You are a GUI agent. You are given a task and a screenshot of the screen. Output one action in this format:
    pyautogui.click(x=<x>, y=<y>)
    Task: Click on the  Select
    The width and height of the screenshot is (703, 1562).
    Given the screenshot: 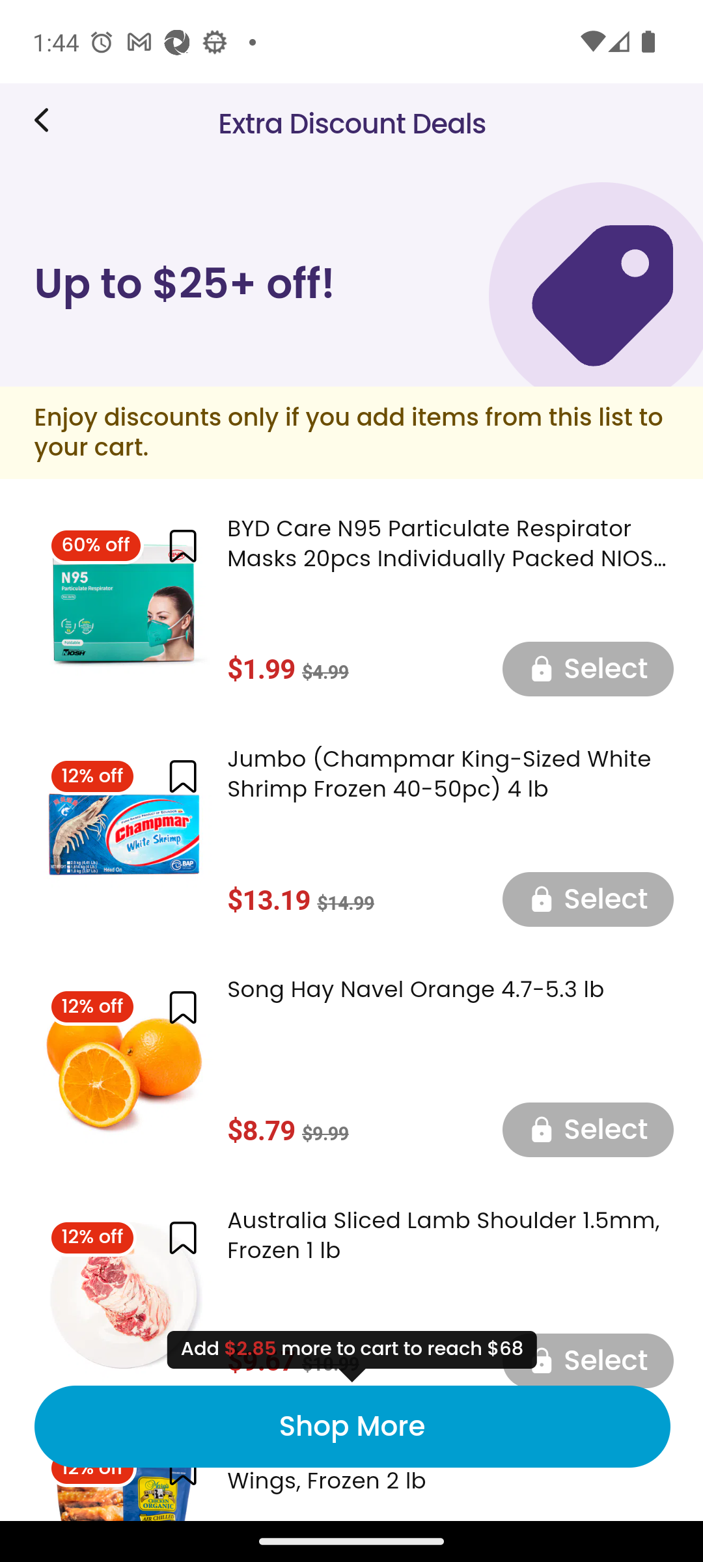 What is the action you would take?
    pyautogui.click(x=587, y=1359)
    